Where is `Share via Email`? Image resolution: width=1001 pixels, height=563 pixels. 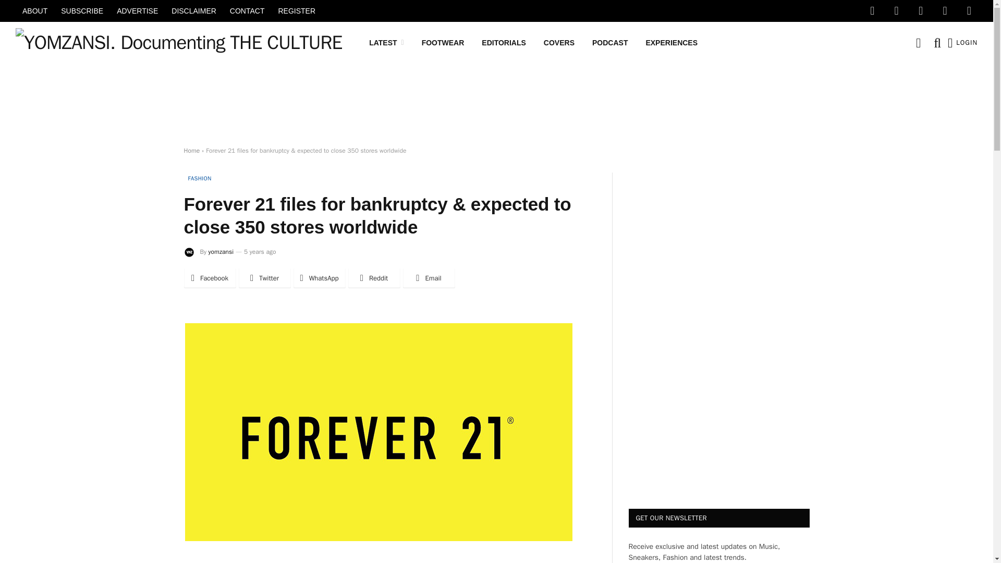
Share via Email is located at coordinates (428, 278).